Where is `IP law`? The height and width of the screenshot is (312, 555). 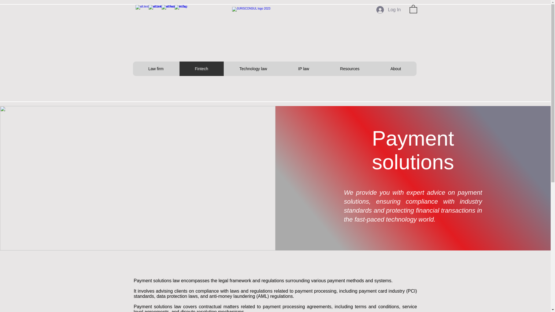 IP law is located at coordinates (304, 69).